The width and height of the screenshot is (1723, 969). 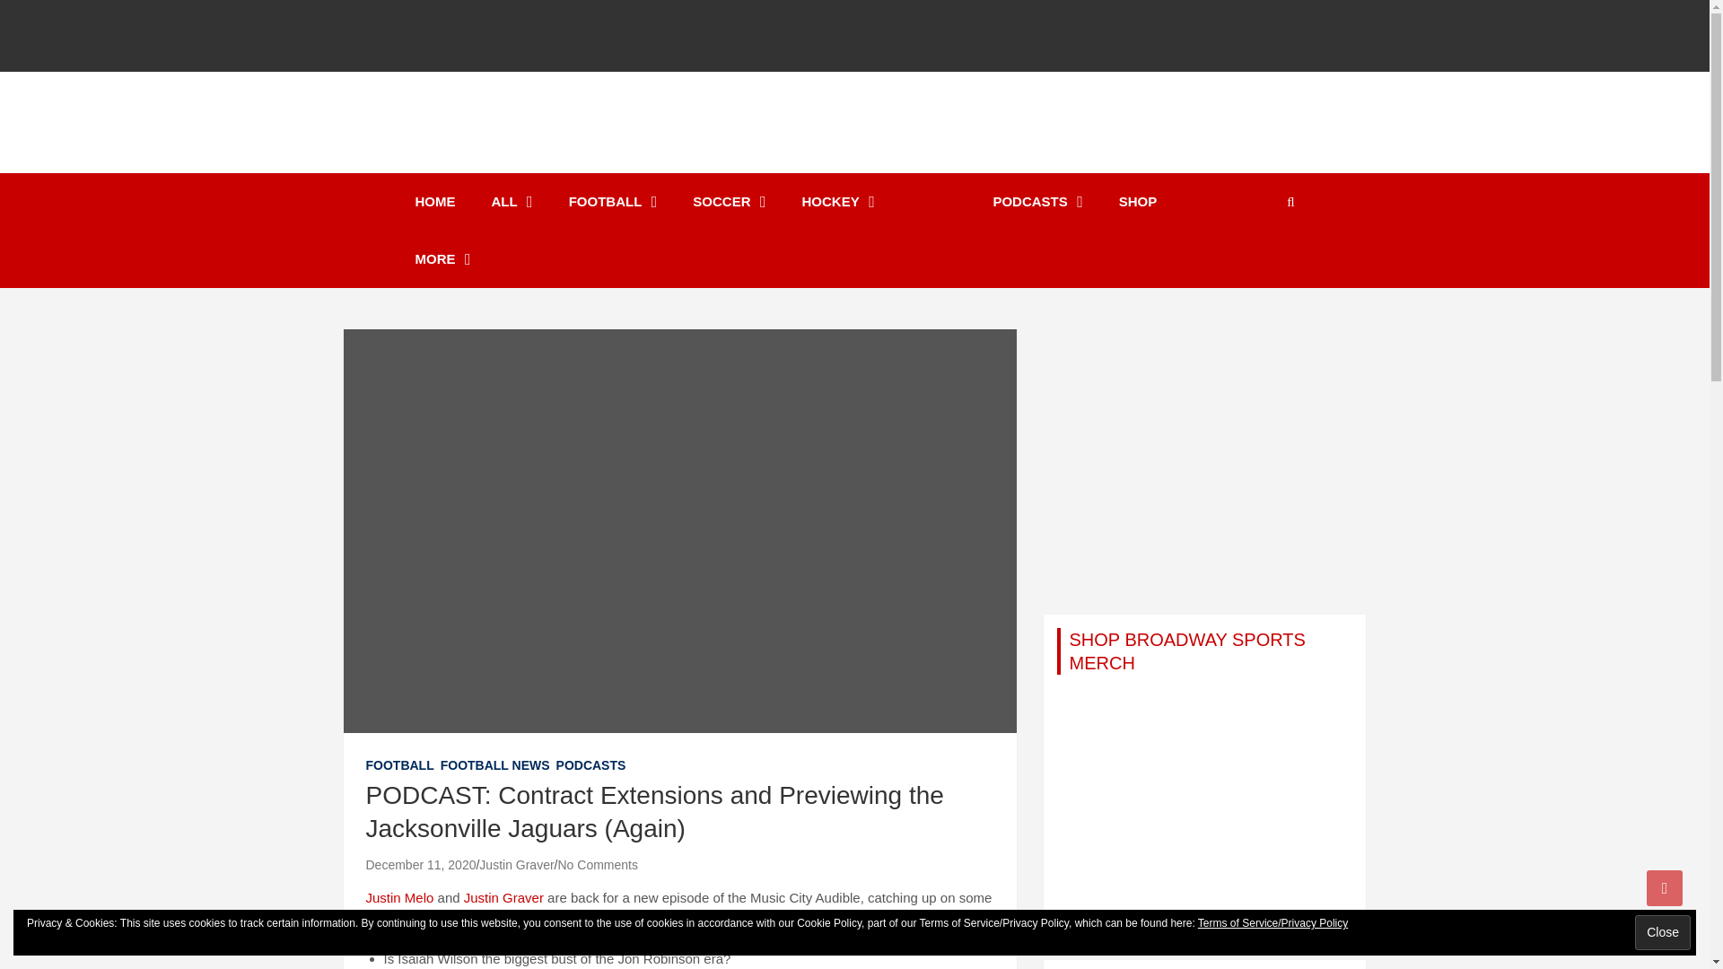 I want to click on Close, so click(x=1662, y=932).